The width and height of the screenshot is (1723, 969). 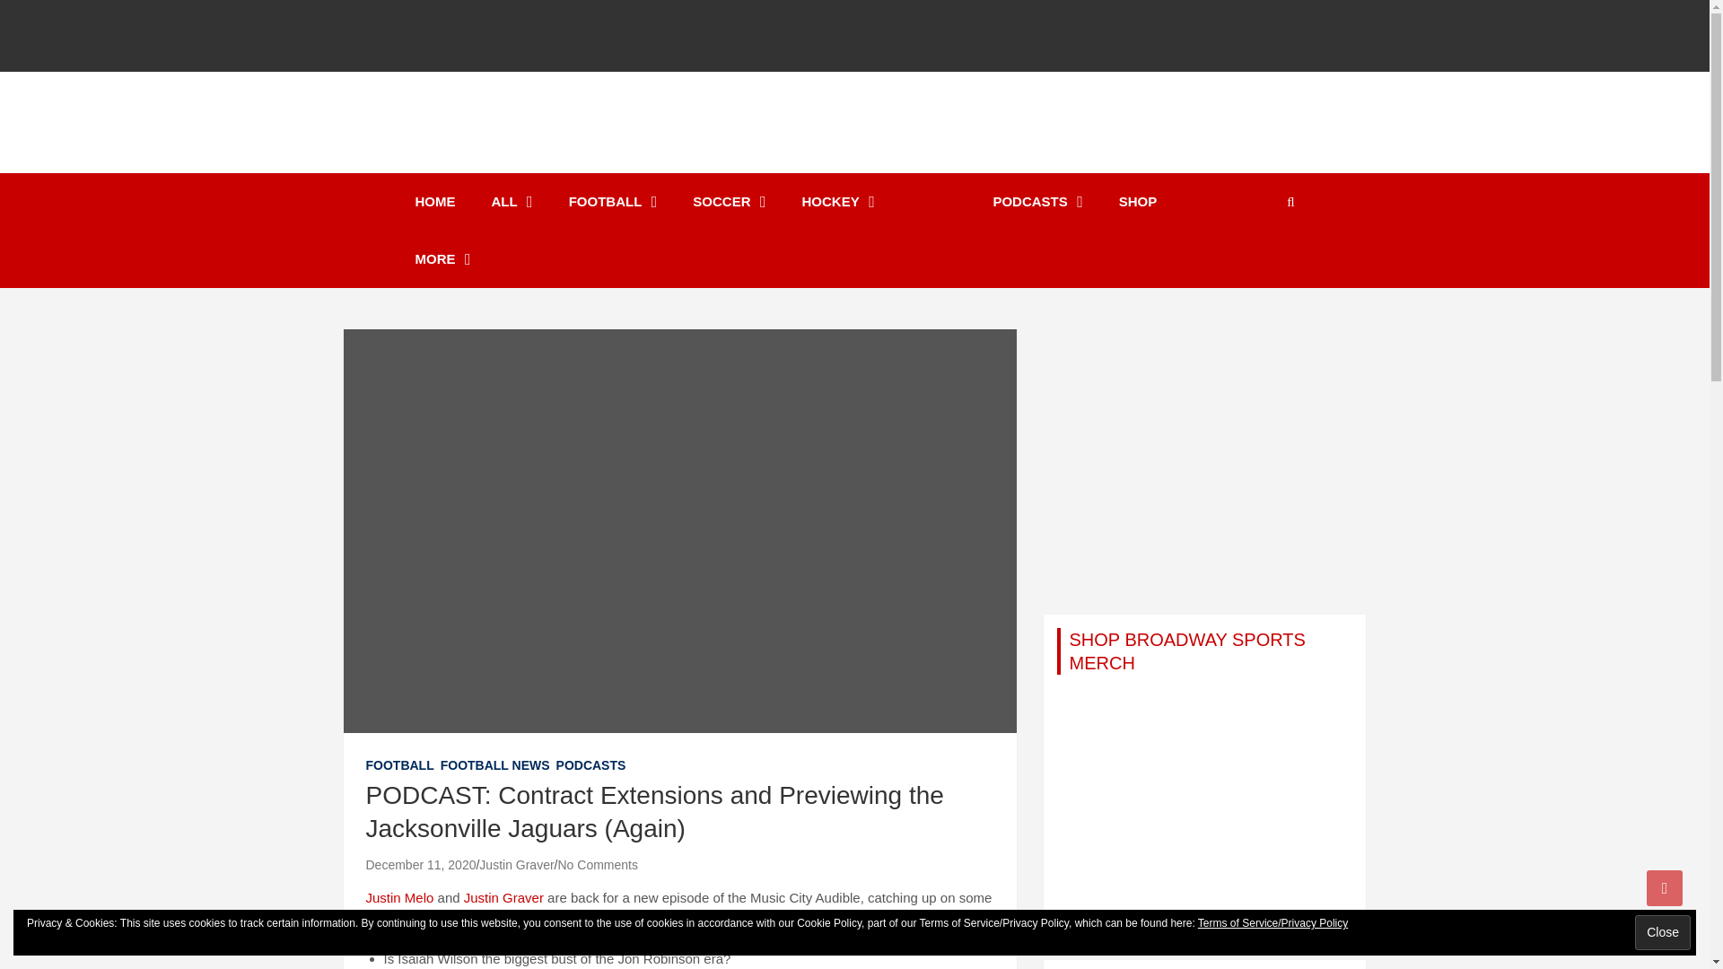 I want to click on Close, so click(x=1662, y=932).